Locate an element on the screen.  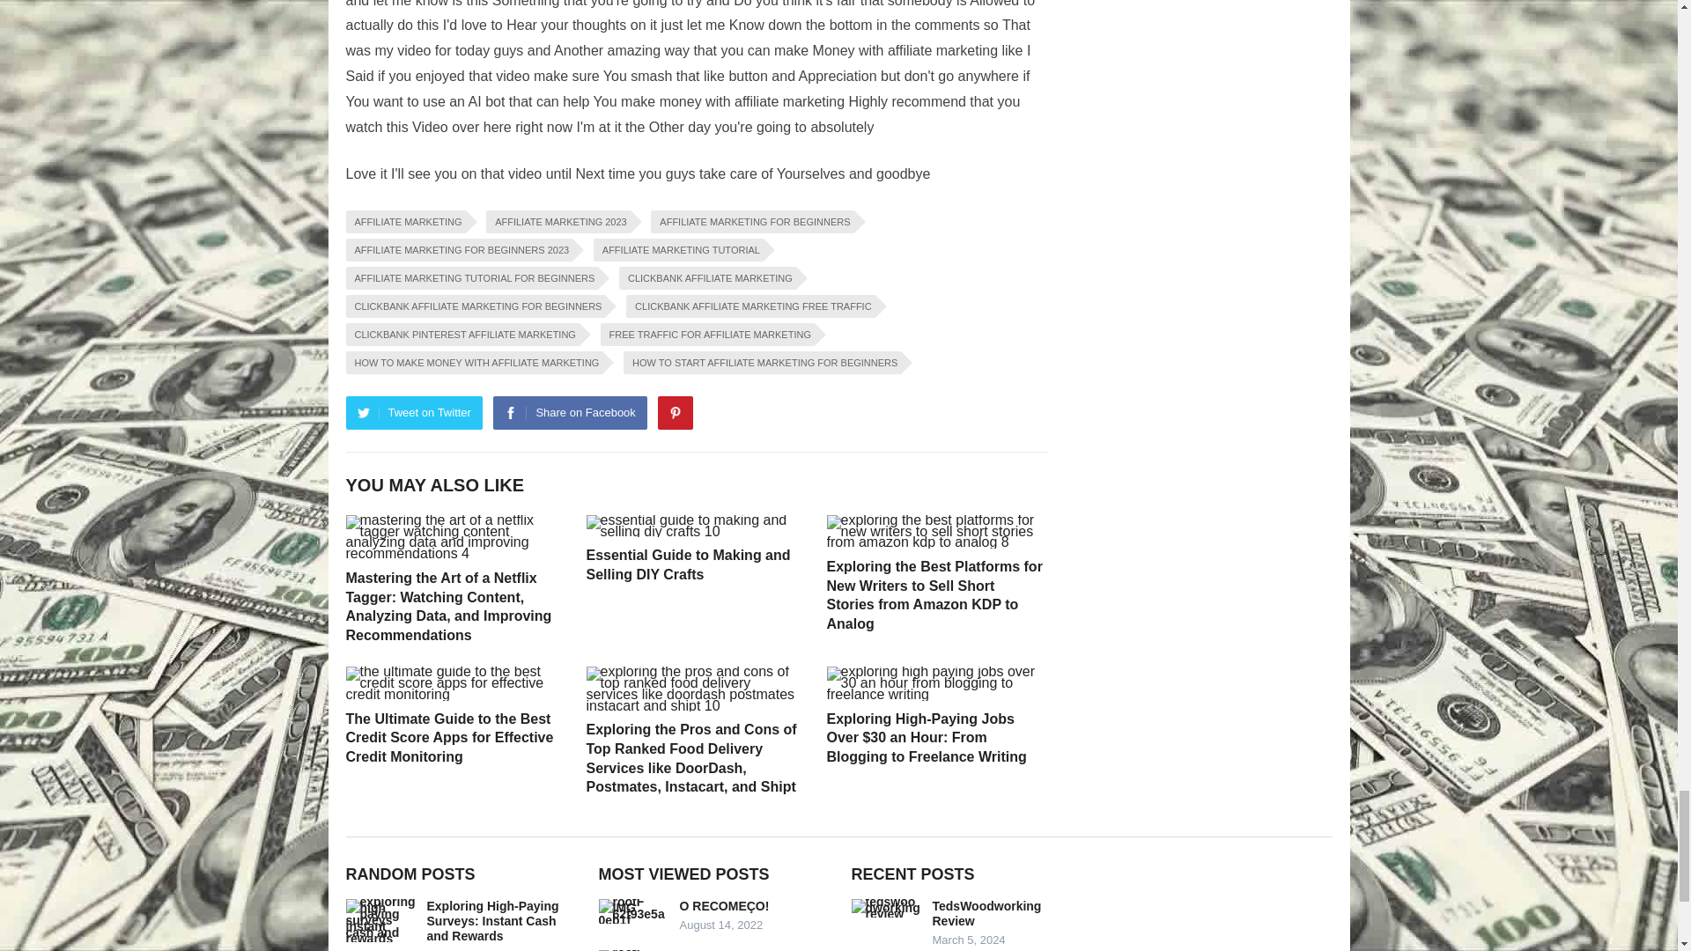
AFFILIATE MARKETING FOR BEGINNERS is located at coordinates (752, 221).